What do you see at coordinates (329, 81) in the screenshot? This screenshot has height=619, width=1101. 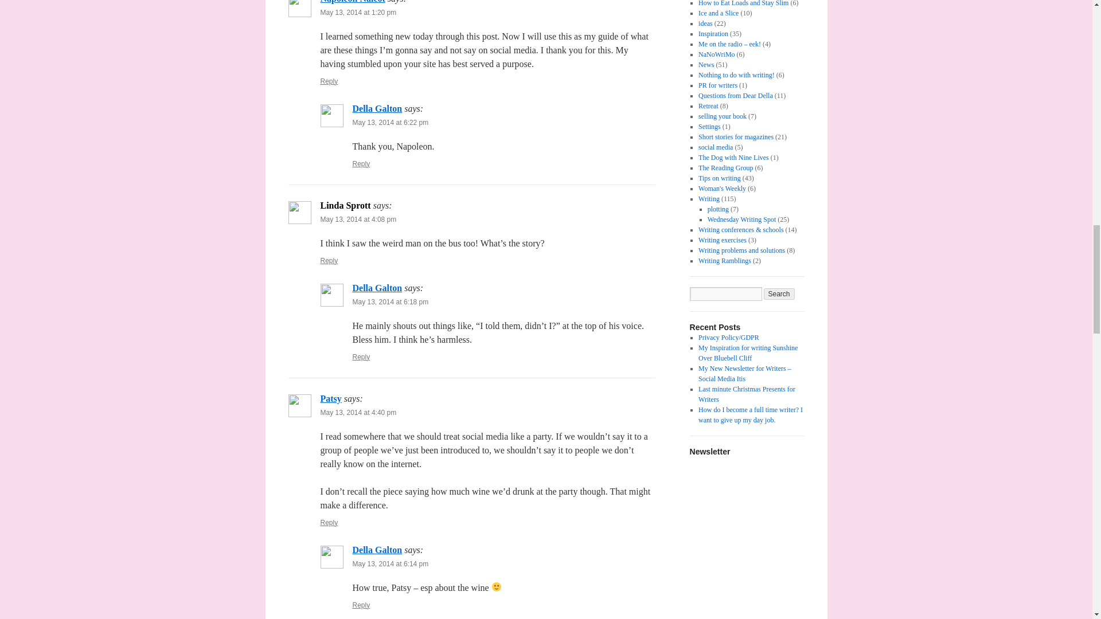 I see `Reply` at bounding box center [329, 81].